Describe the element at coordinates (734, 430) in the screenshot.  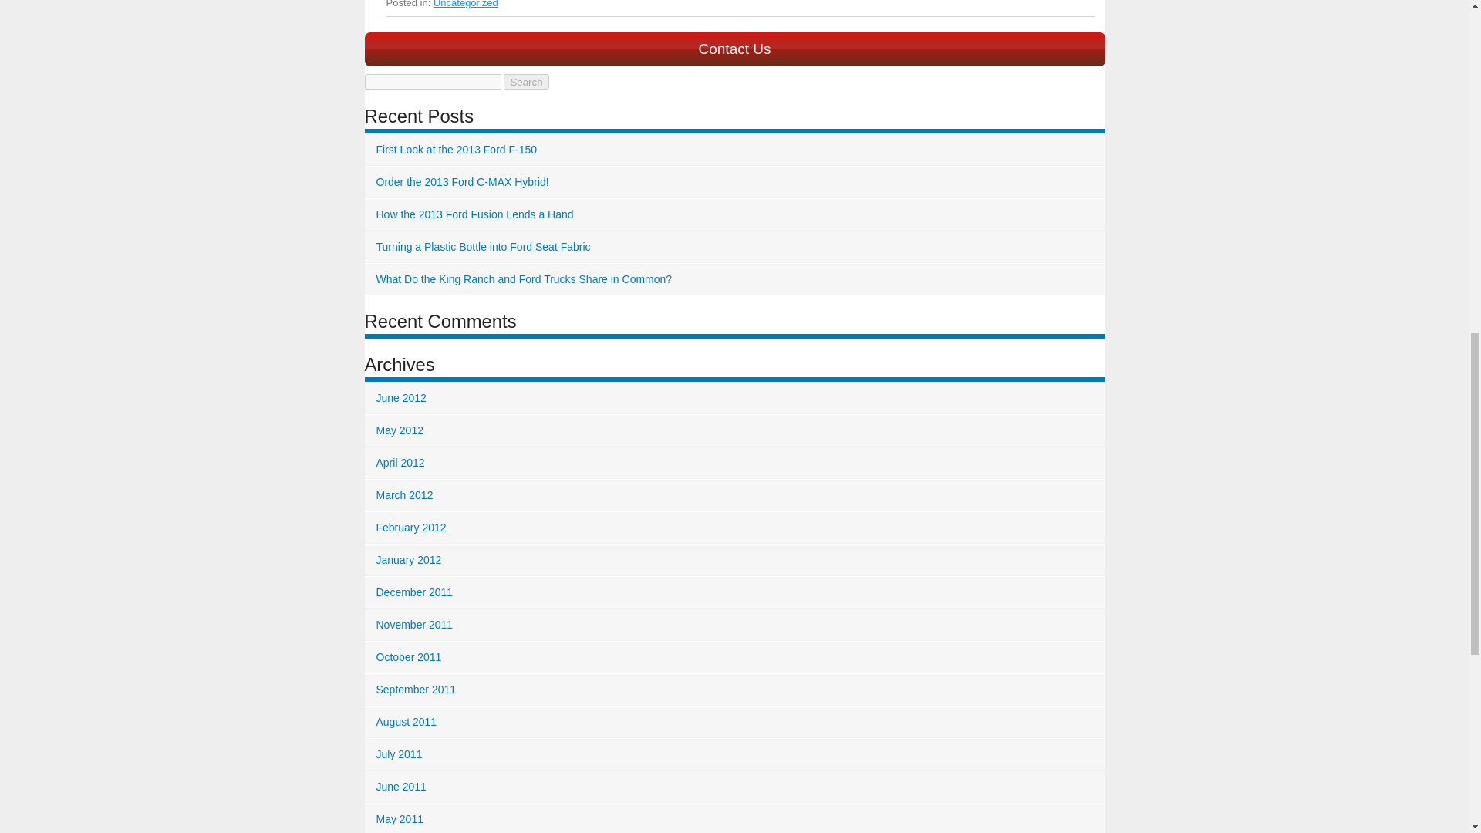
I see `May 2012` at that location.